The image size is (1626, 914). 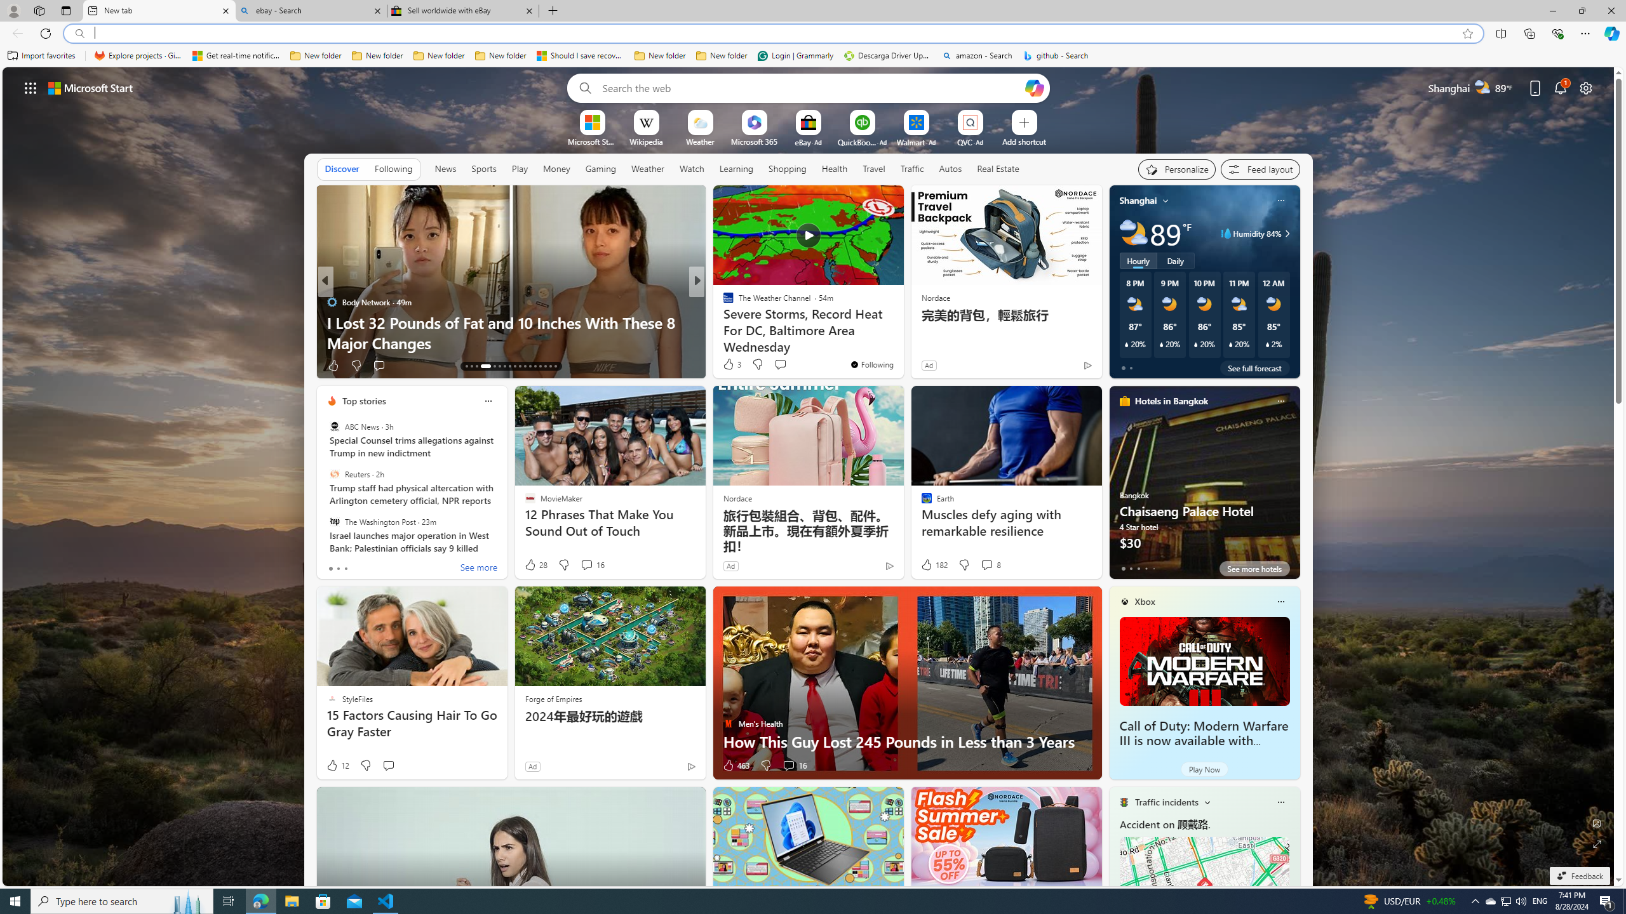 I want to click on AutomationID: backgroundImagePicture, so click(x=809, y=476).